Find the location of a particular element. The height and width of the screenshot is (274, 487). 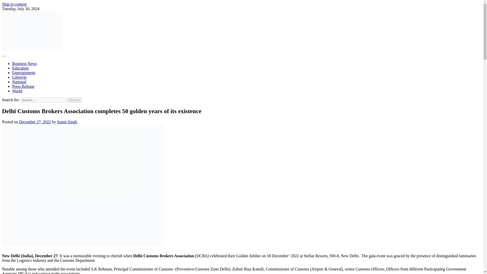

Skip to content is located at coordinates (14, 4).